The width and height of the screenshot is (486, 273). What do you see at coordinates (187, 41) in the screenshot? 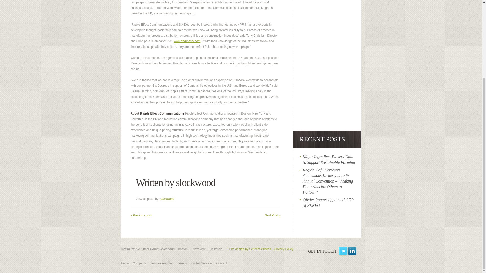
I see `www.cambashi.com` at bounding box center [187, 41].